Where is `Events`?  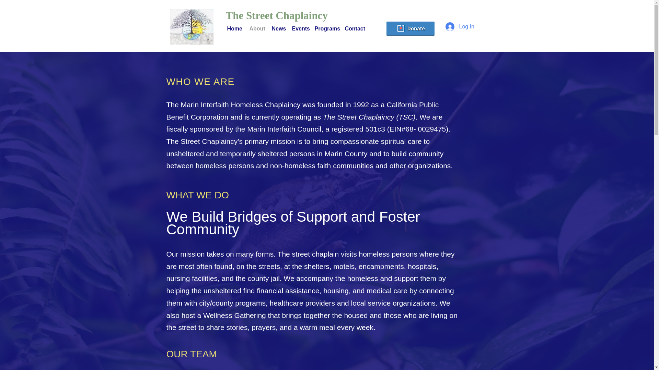 Events is located at coordinates (300, 28).